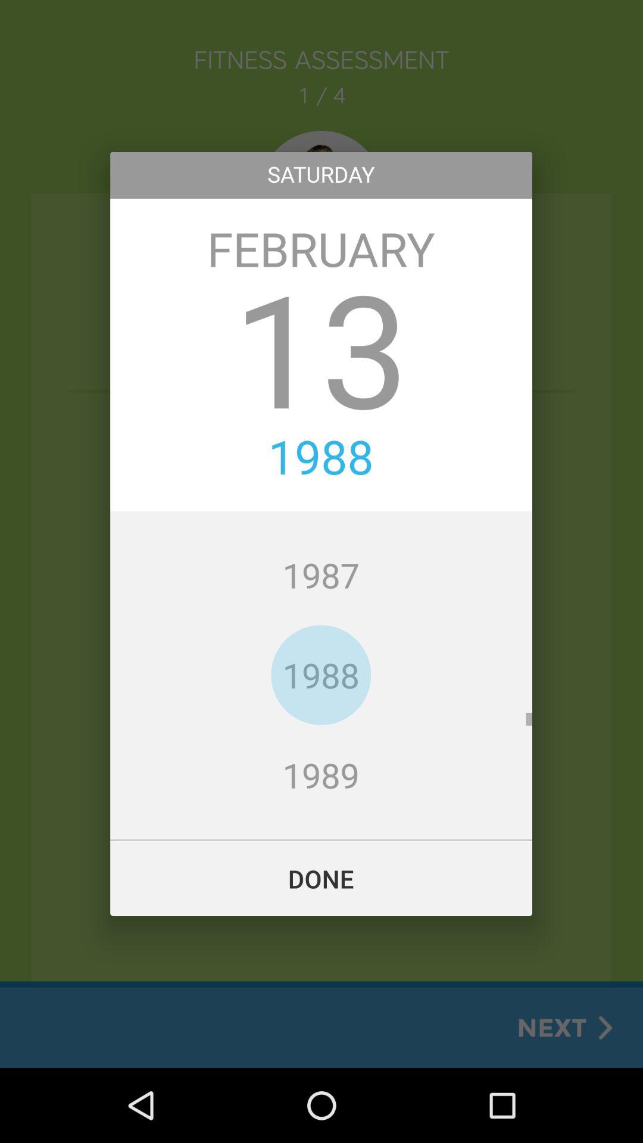 This screenshot has width=643, height=1143. I want to click on turn on done item, so click(321, 878).